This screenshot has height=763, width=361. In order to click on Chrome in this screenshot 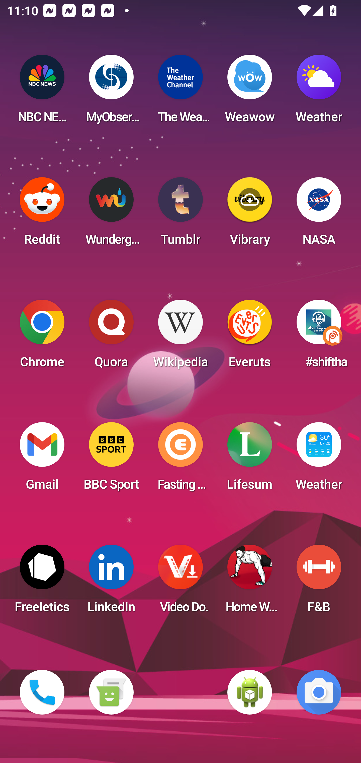, I will do `click(42, 337)`.